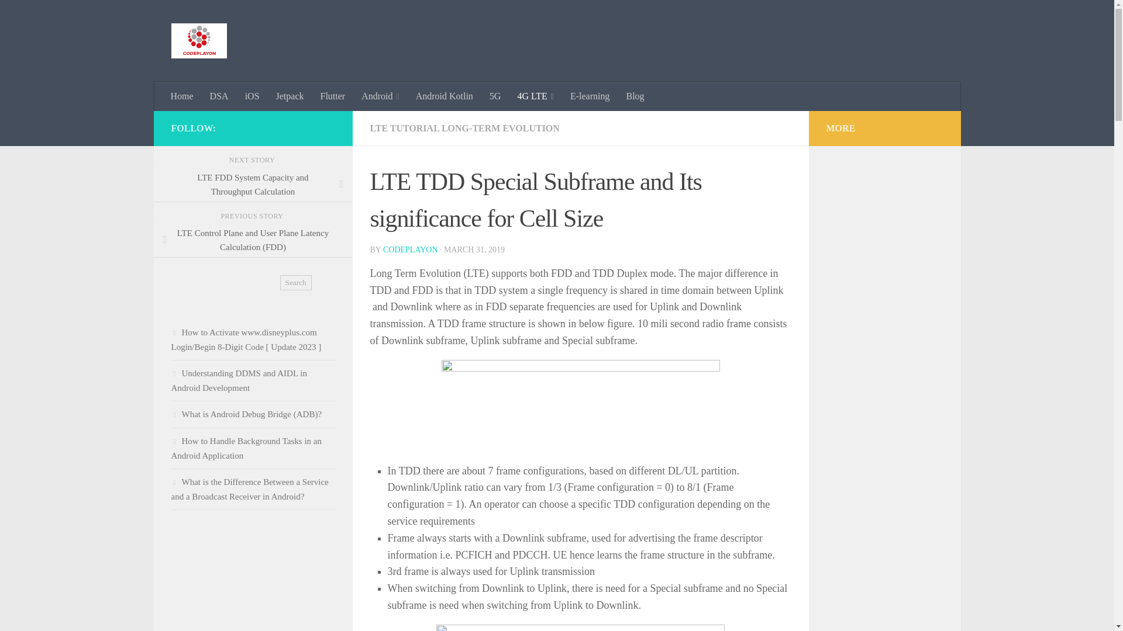 The image size is (1123, 631). I want to click on iOS, so click(253, 96).